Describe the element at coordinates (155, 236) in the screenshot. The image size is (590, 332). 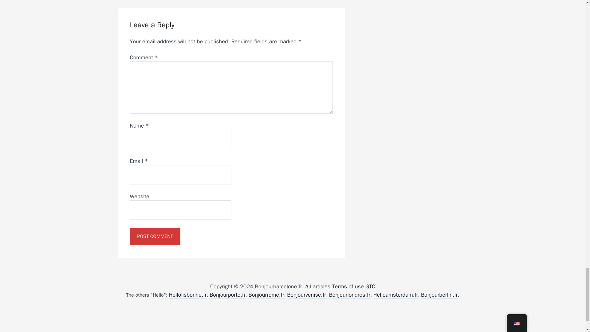
I see `Post Comment` at that location.